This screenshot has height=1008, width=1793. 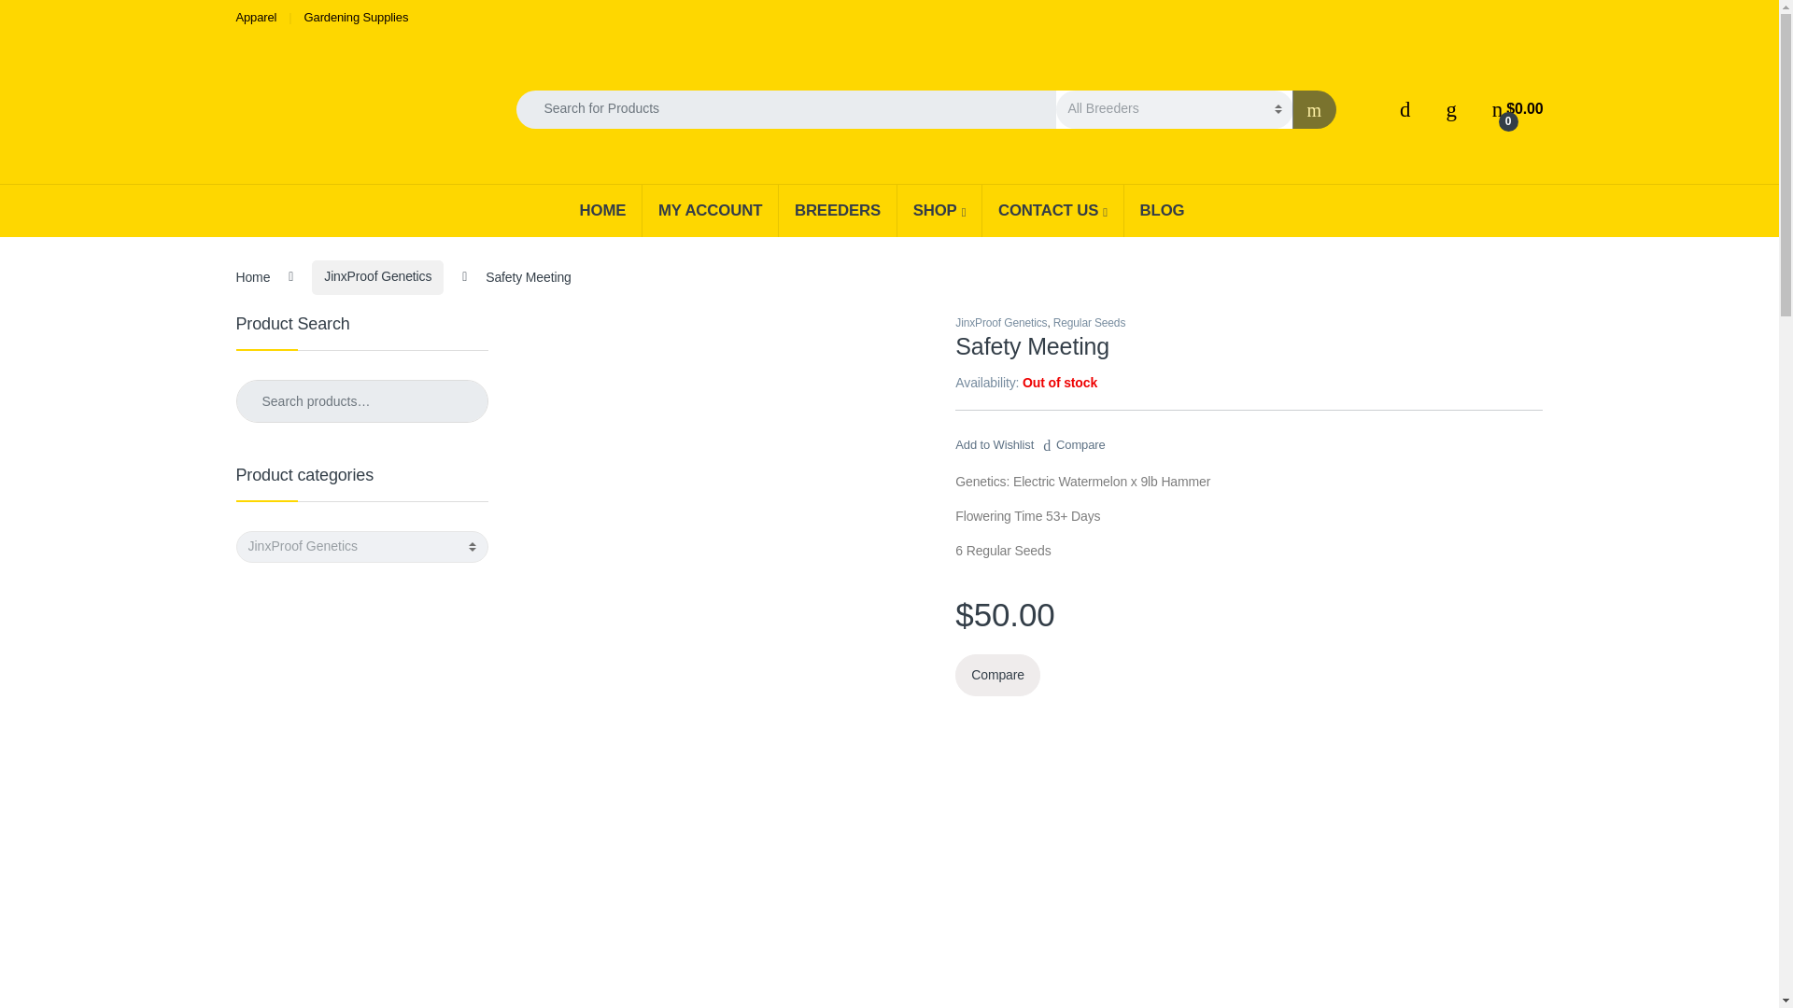 What do you see at coordinates (939, 209) in the screenshot?
I see `SHOP` at bounding box center [939, 209].